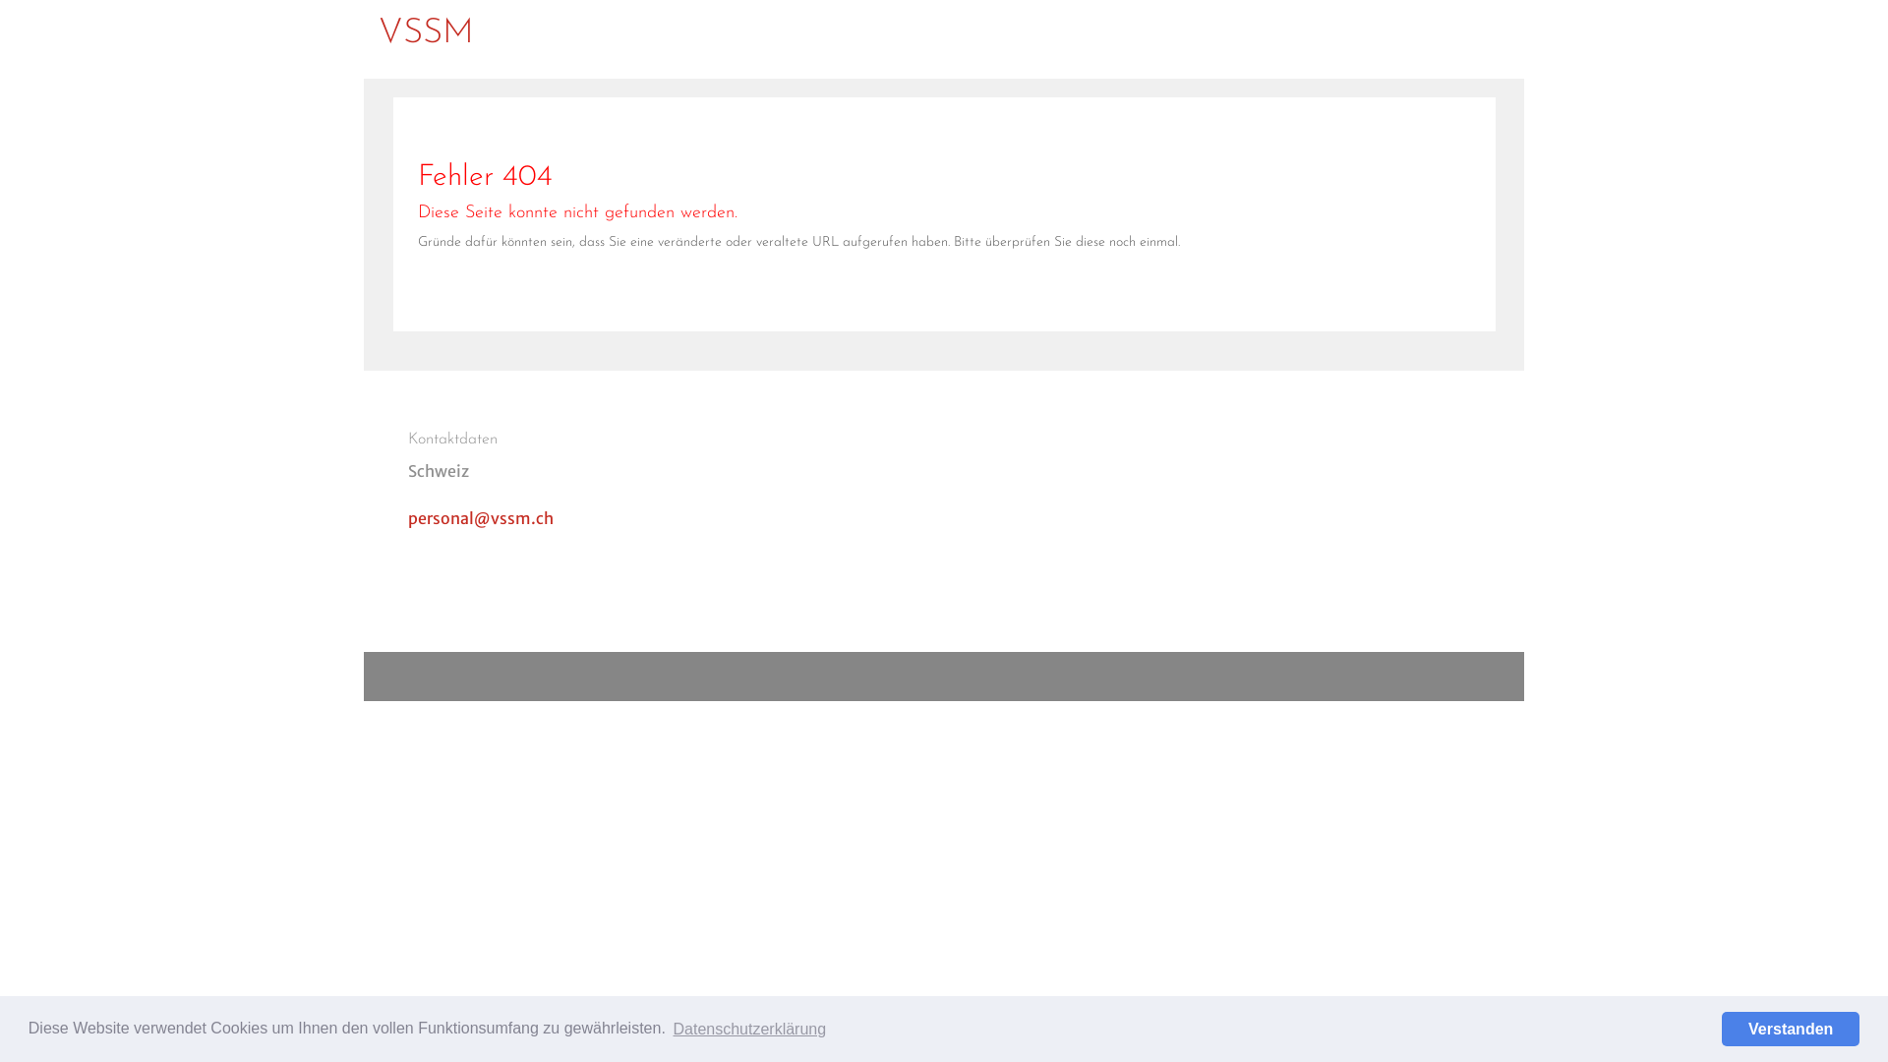 The image size is (1888, 1062). I want to click on VSSM, so click(427, 39).